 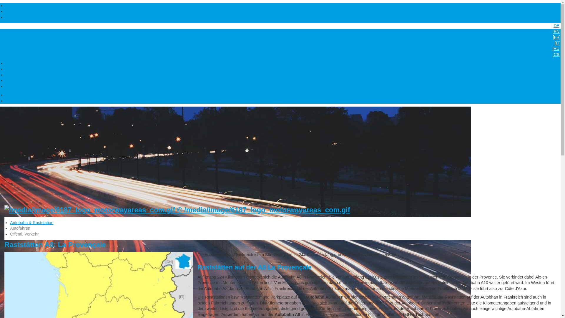 I want to click on Sprachnavigation, so click(x=283, y=6).